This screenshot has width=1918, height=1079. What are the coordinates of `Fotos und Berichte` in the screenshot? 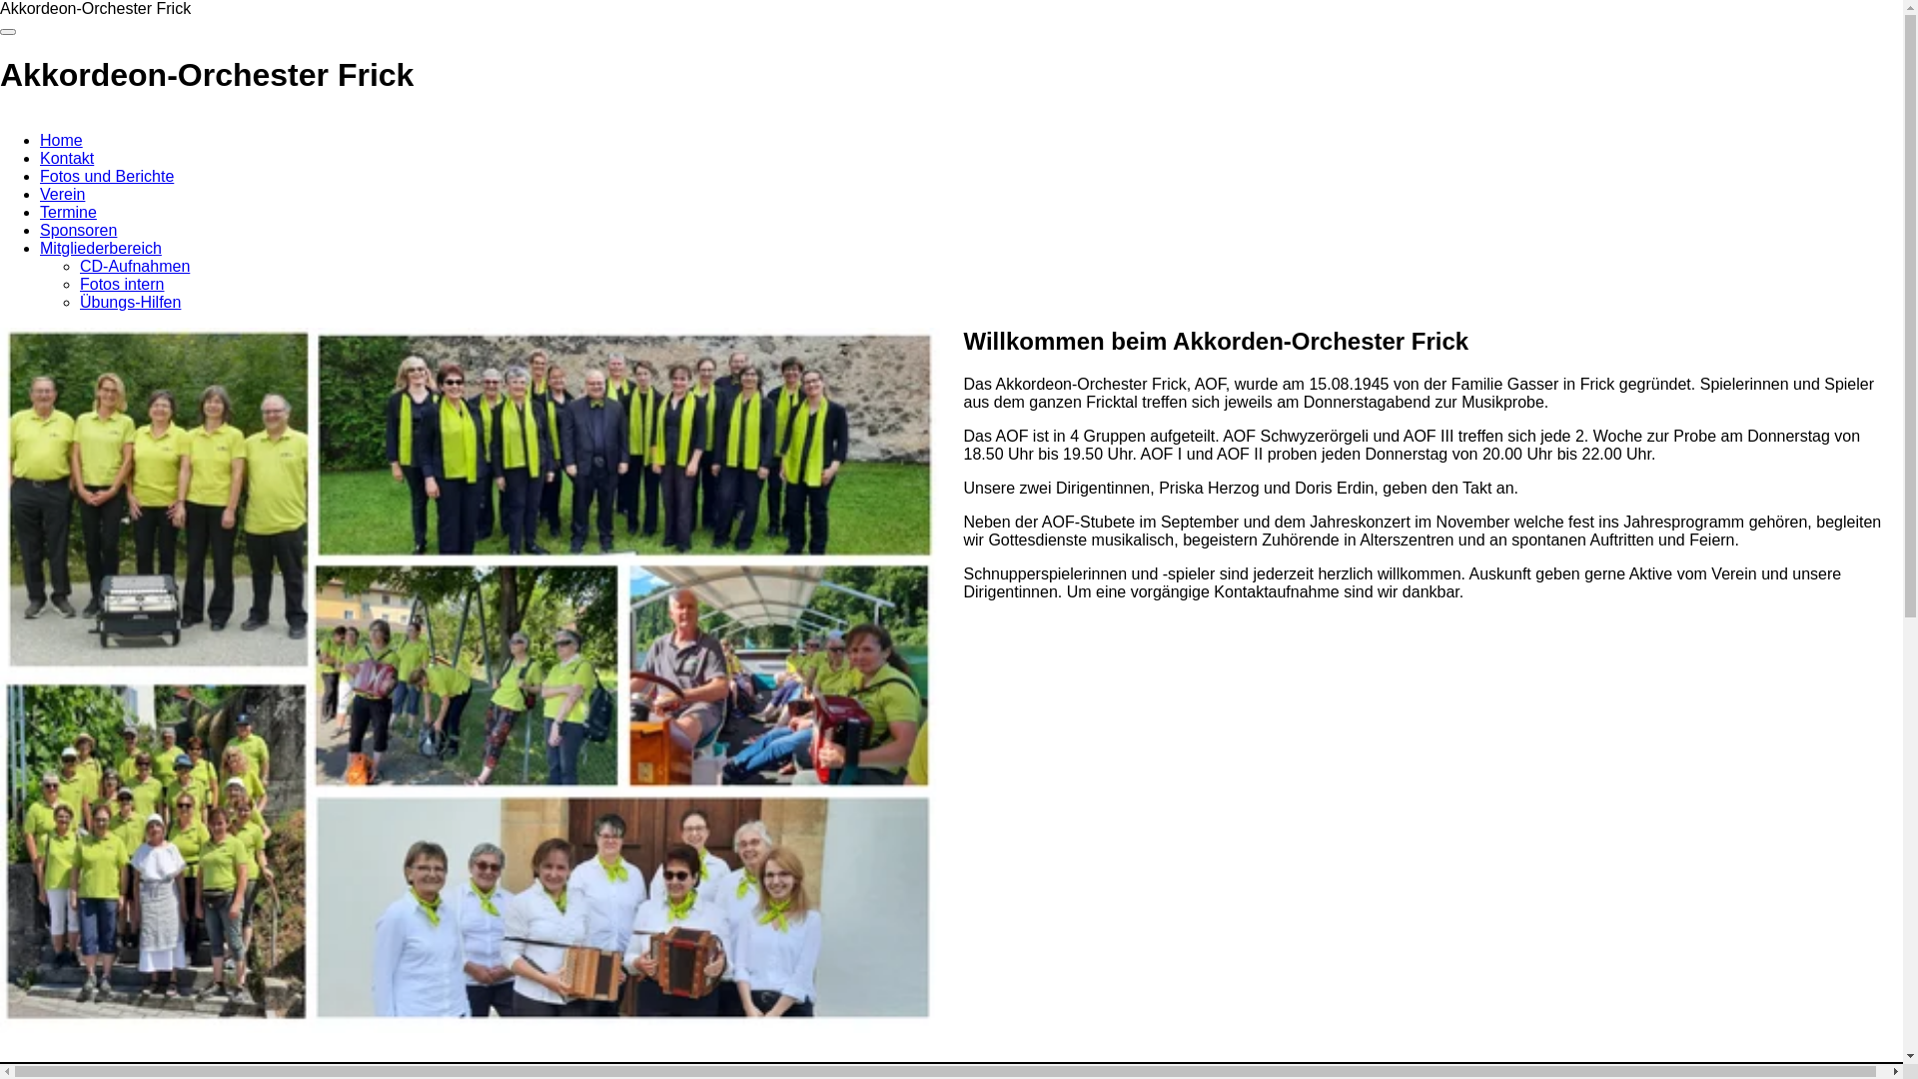 It's located at (107, 176).